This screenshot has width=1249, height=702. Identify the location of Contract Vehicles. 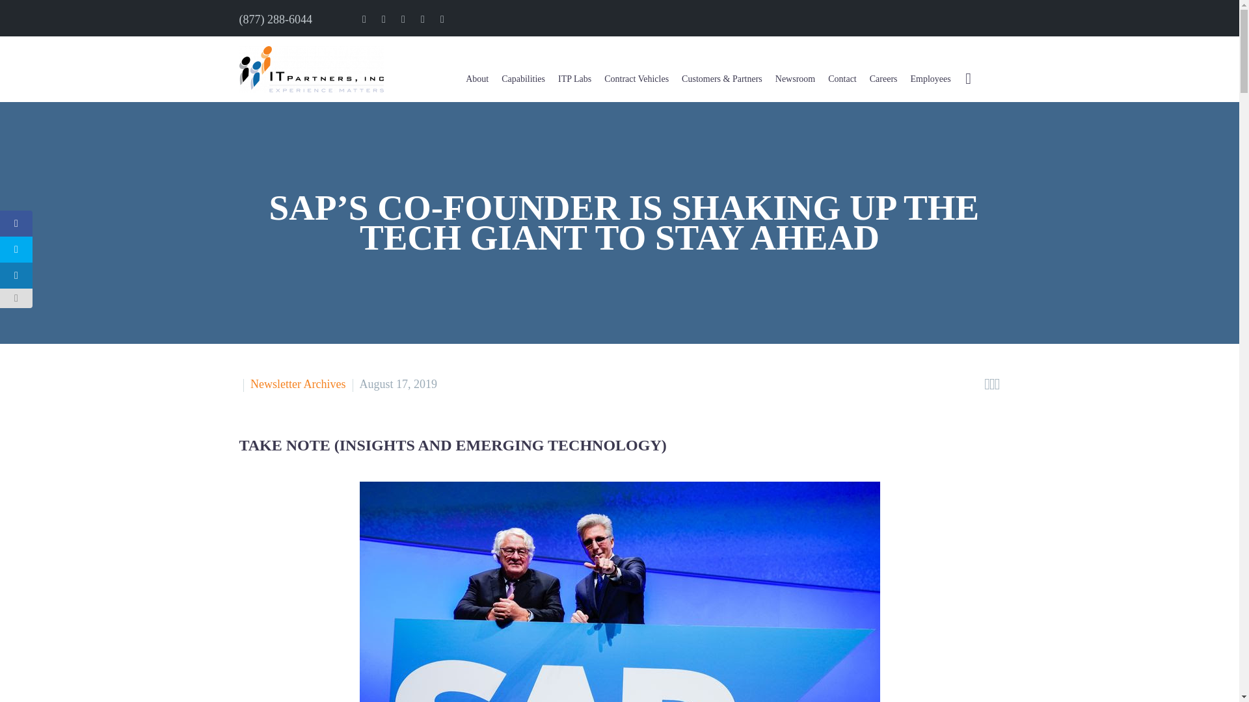
(636, 69).